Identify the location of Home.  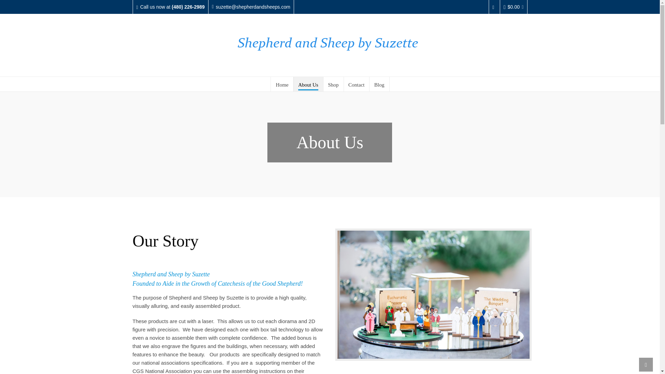
(282, 84).